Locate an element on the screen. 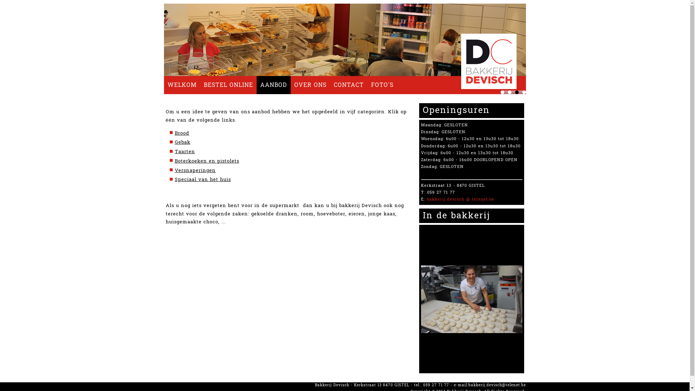 The width and height of the screenshot is (695, 391). Gebak is located at coordinates (182, 142).